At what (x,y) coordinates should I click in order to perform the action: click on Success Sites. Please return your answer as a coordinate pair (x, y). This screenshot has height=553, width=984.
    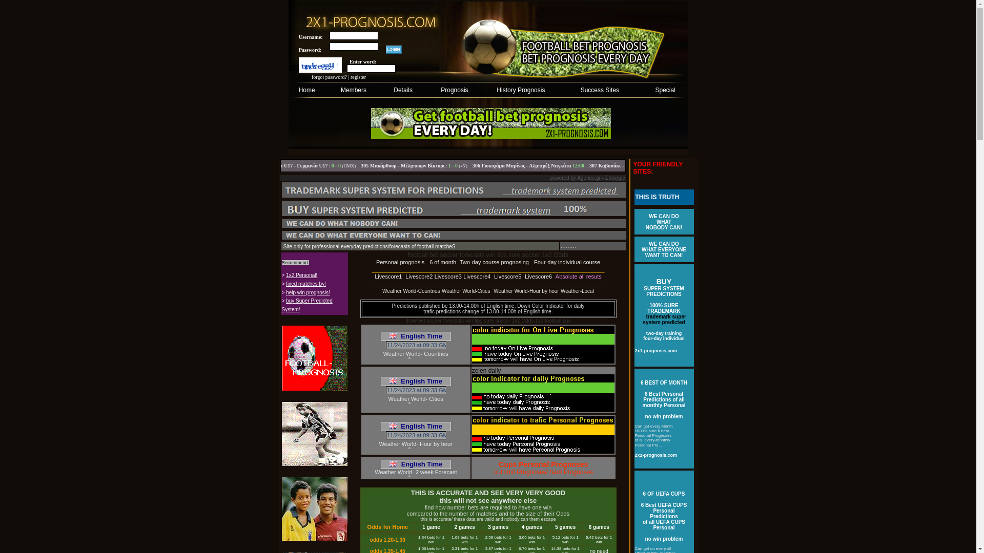
    Looking at the image, I should click on (600, 90).